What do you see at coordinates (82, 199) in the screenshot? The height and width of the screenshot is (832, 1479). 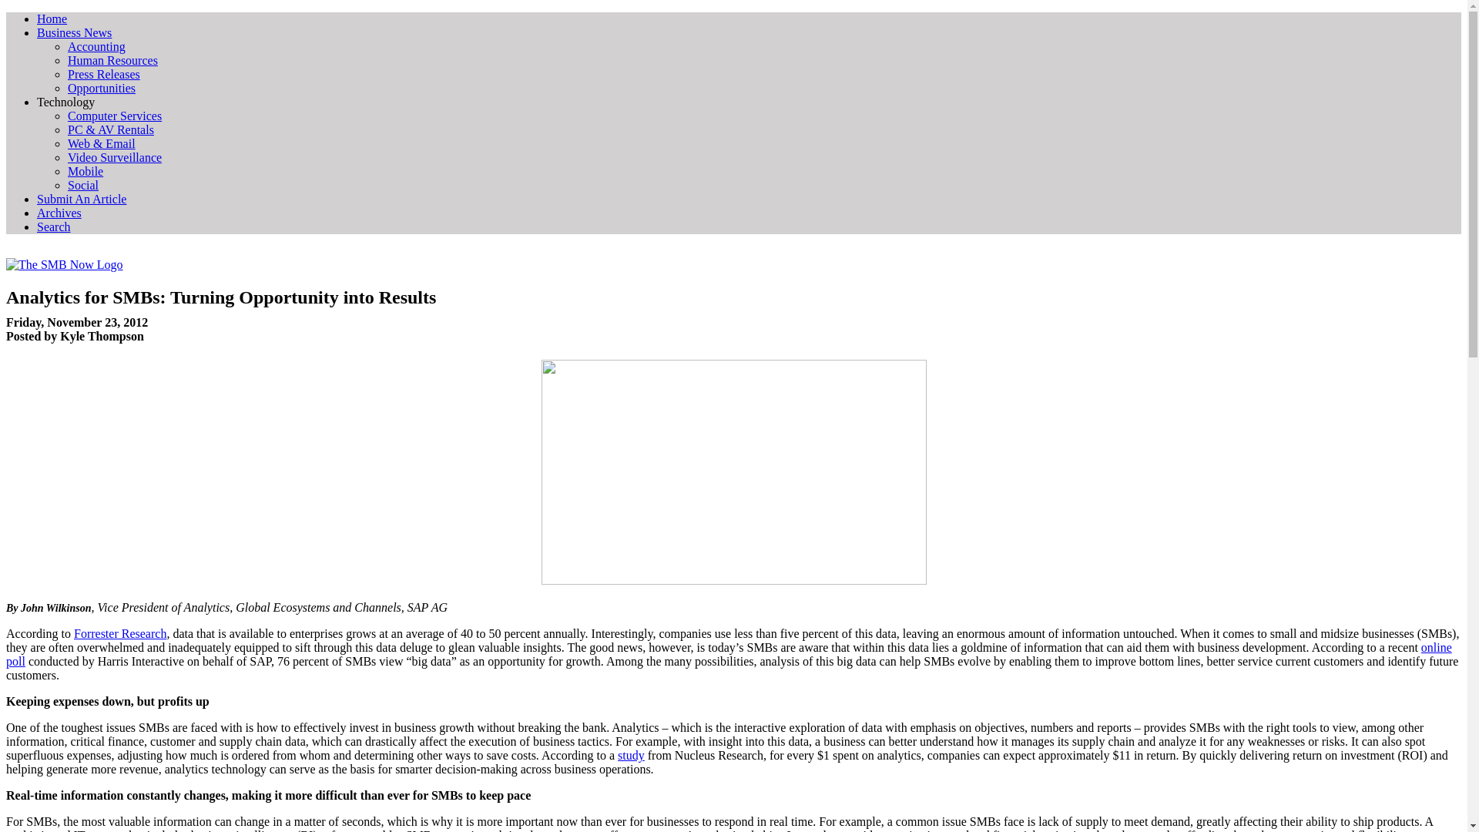 I see `Submit An Article` at bounding box center [82, 199].